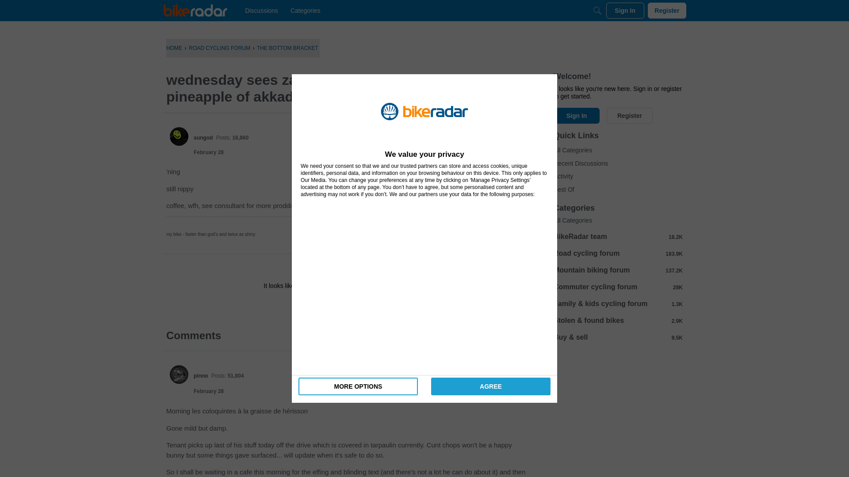 This screenshot has width=849, height=477. Describe the element at coordinates (305, 11) in the screenshot. I see `Categories` at that location.